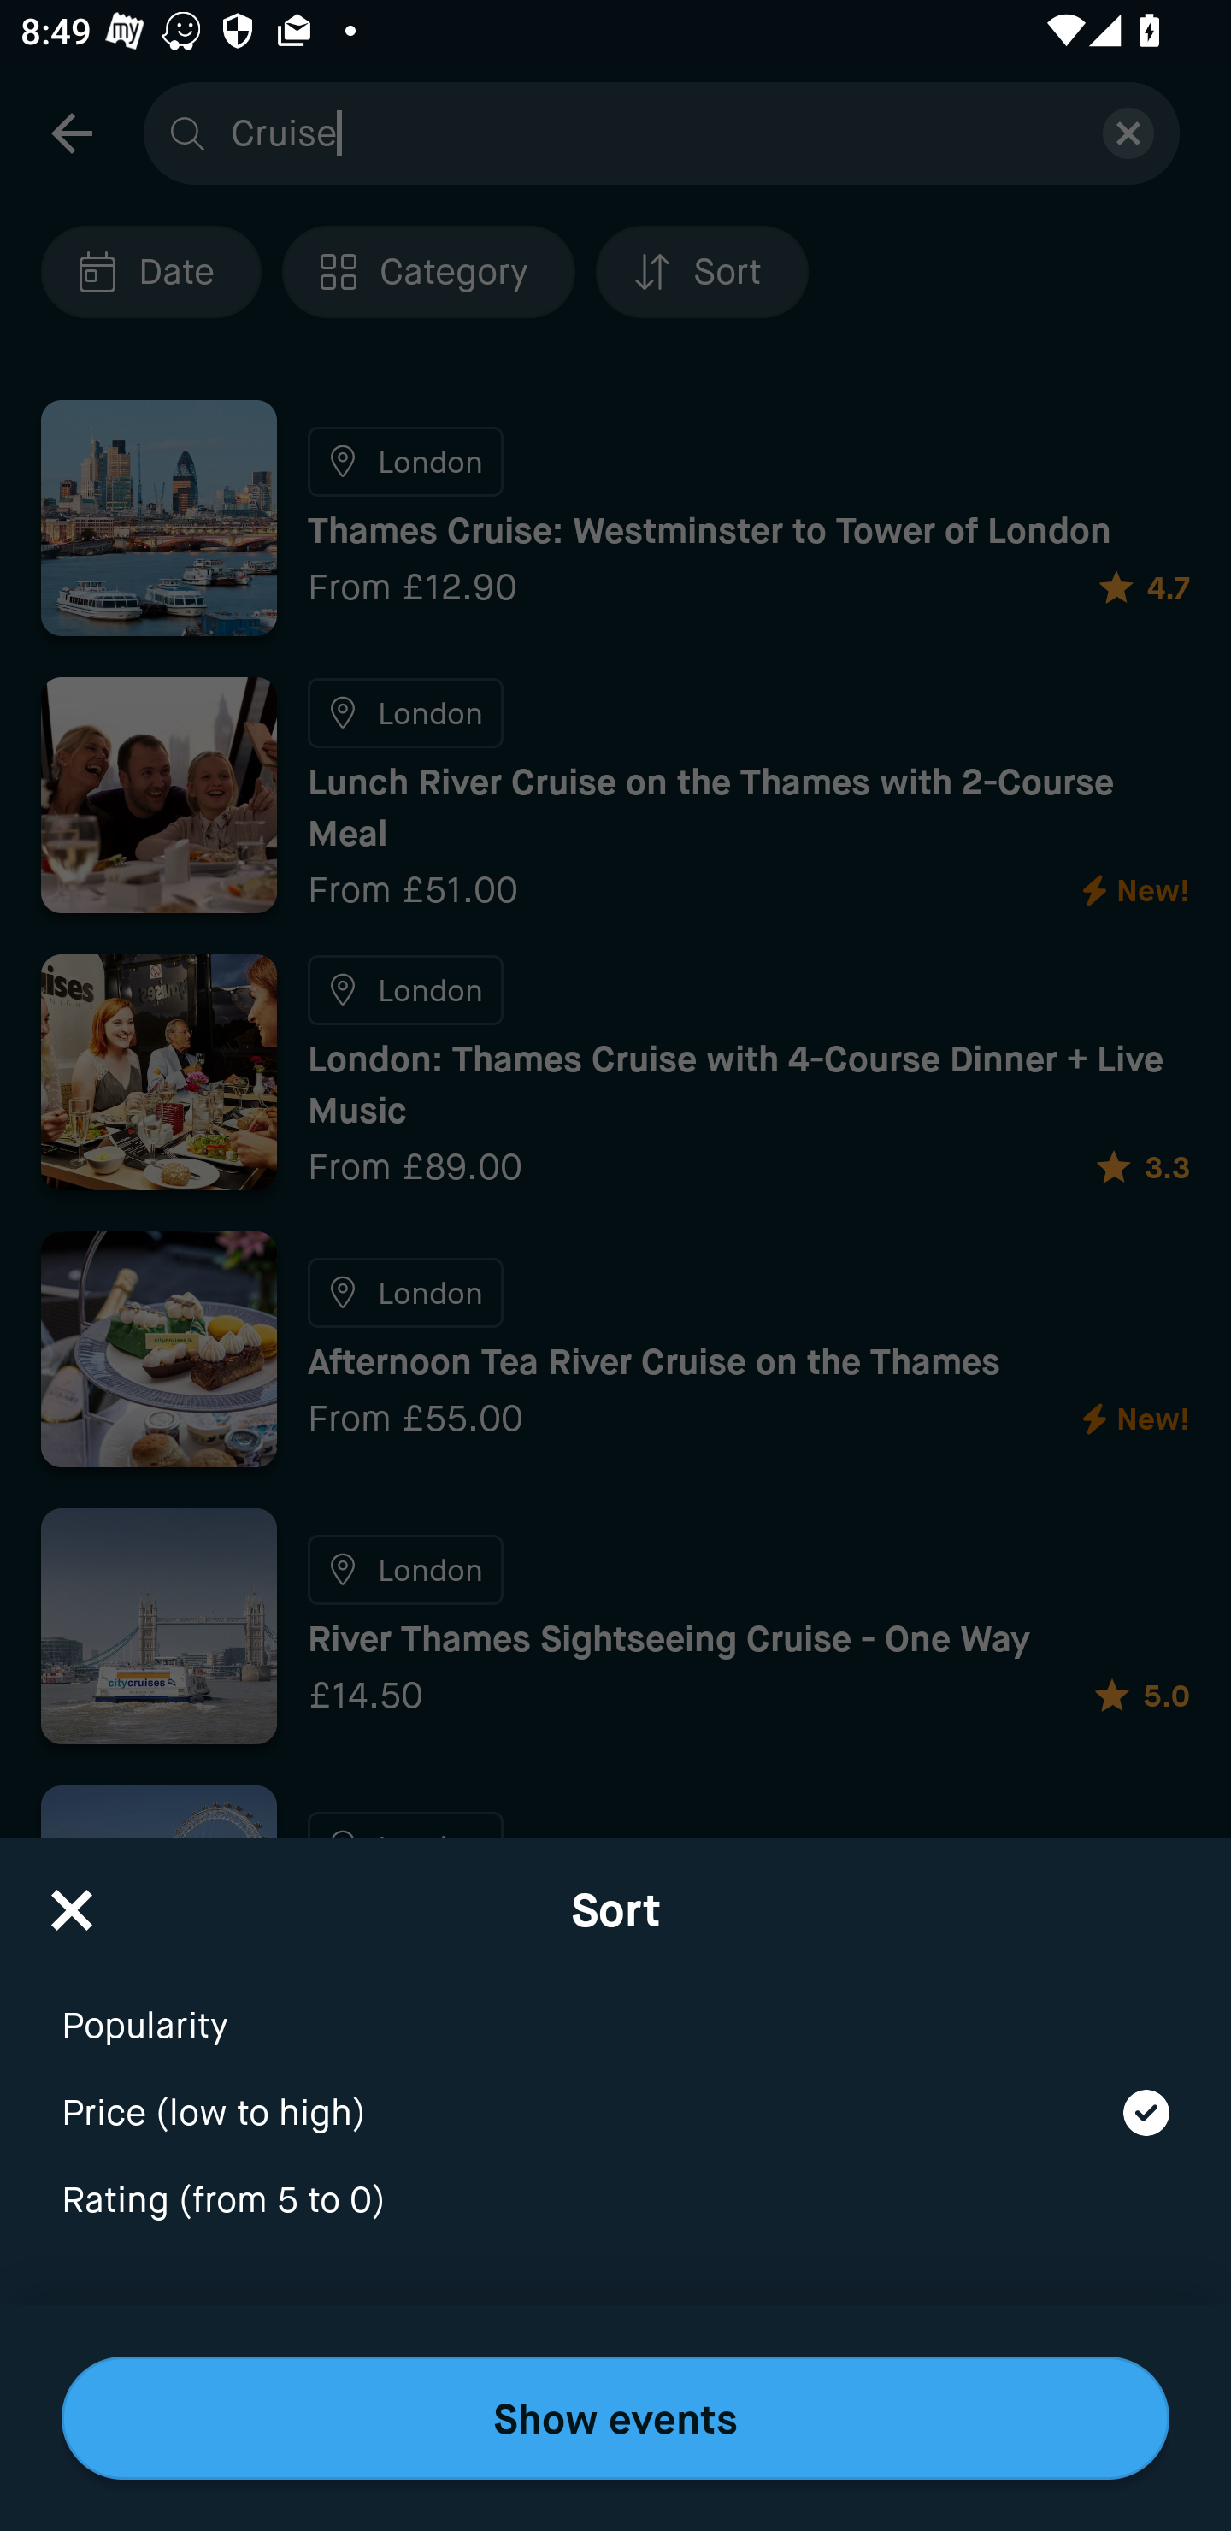 The height and width of the screenshot is (2531, 1231). What do you see at coordinates (615, 2201) in the screenshot?
I see `Rating (from 5 to 0)` at bounding box center [615, 2201].